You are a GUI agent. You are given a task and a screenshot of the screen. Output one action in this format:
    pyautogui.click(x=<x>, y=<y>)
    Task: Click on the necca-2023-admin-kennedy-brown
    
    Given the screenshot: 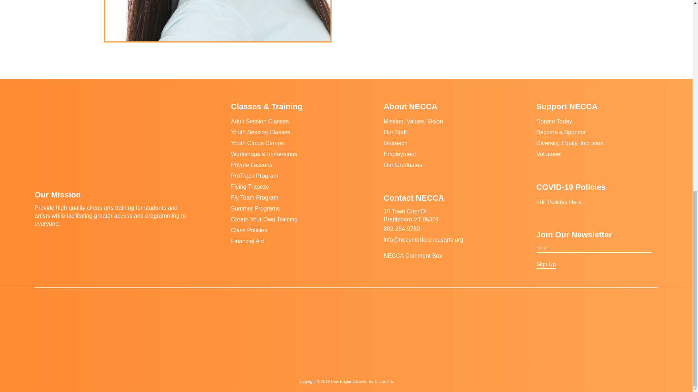 What is the action you would take?
    pyautogui.click(x=218, y=21)
    